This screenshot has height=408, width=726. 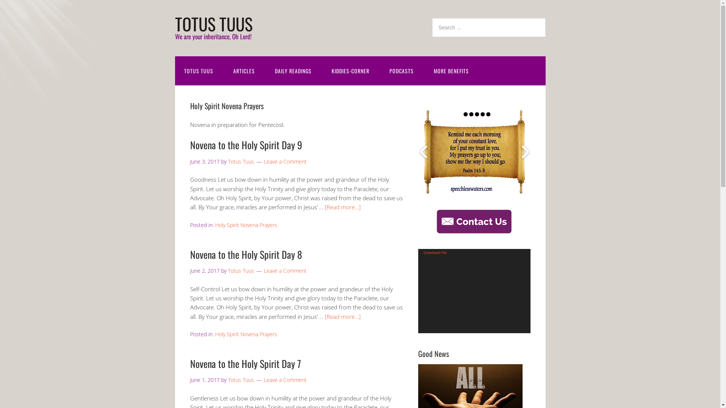 I want to click on KIDDIES-CORNER, so click(x=350, y=71).